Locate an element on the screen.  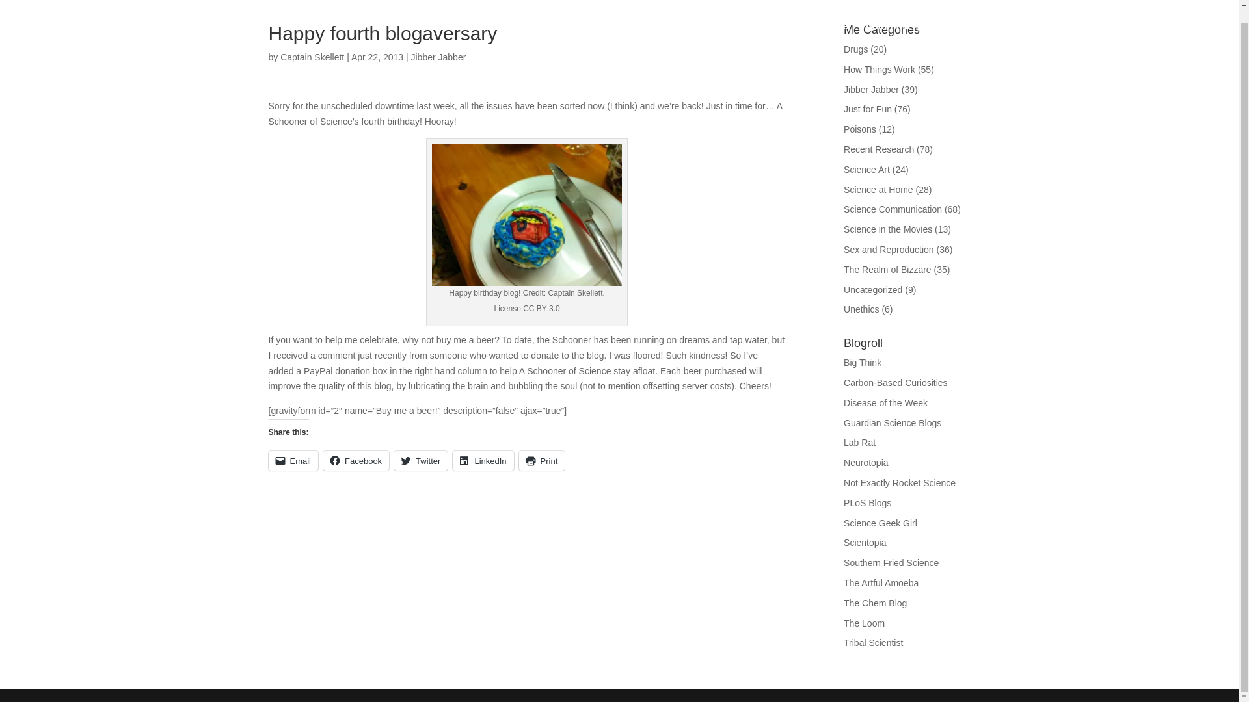
Jibber Jabber is located at coordinates (438, 57).